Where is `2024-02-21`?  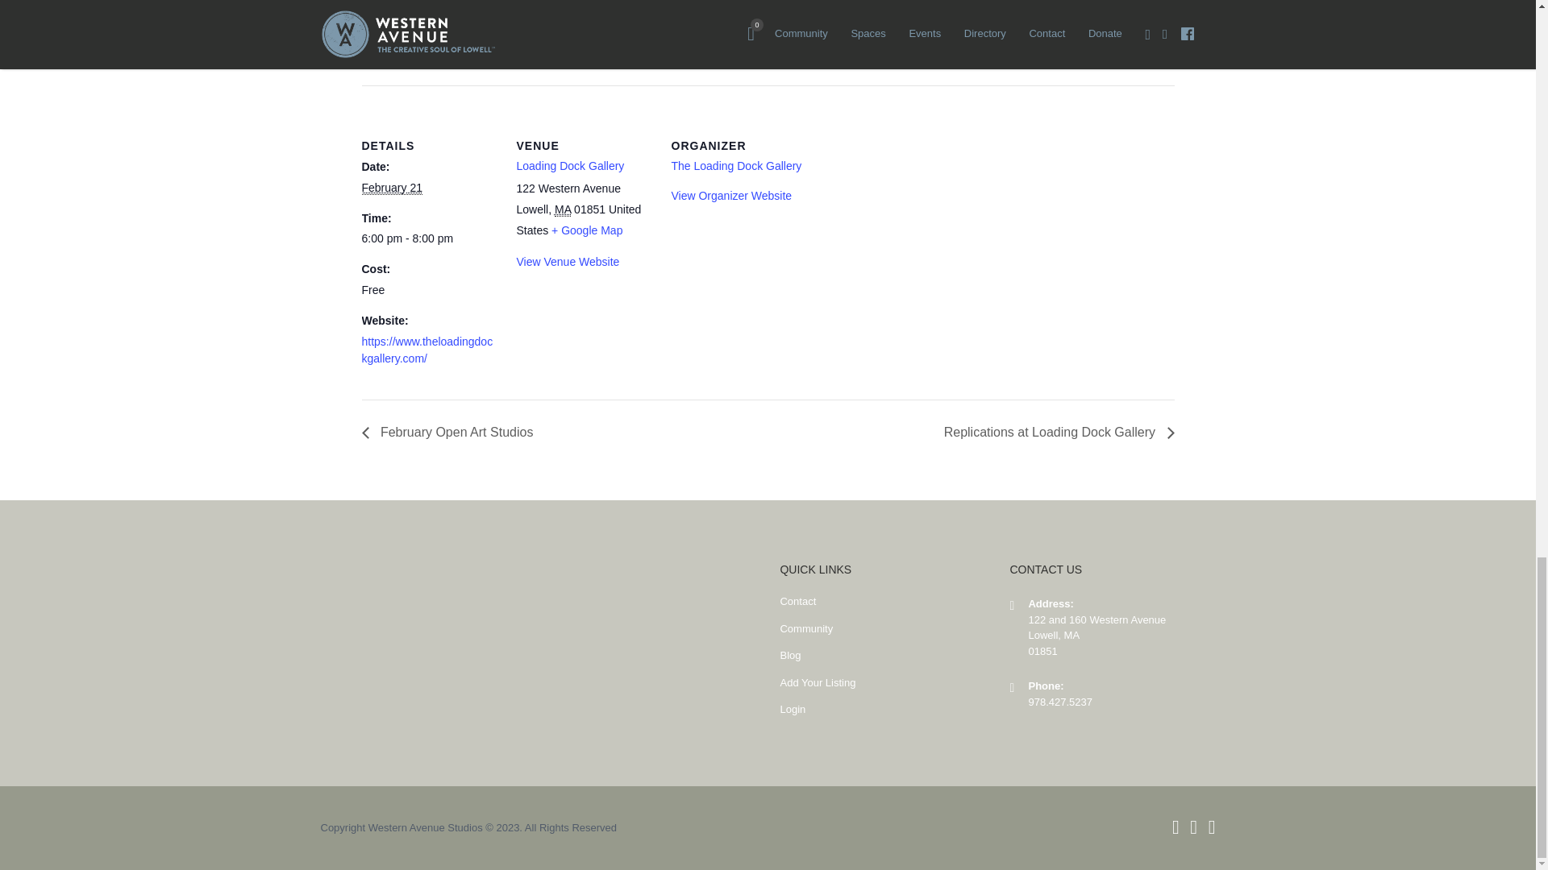
2024-02-21 is located at coordinates (390, 187).